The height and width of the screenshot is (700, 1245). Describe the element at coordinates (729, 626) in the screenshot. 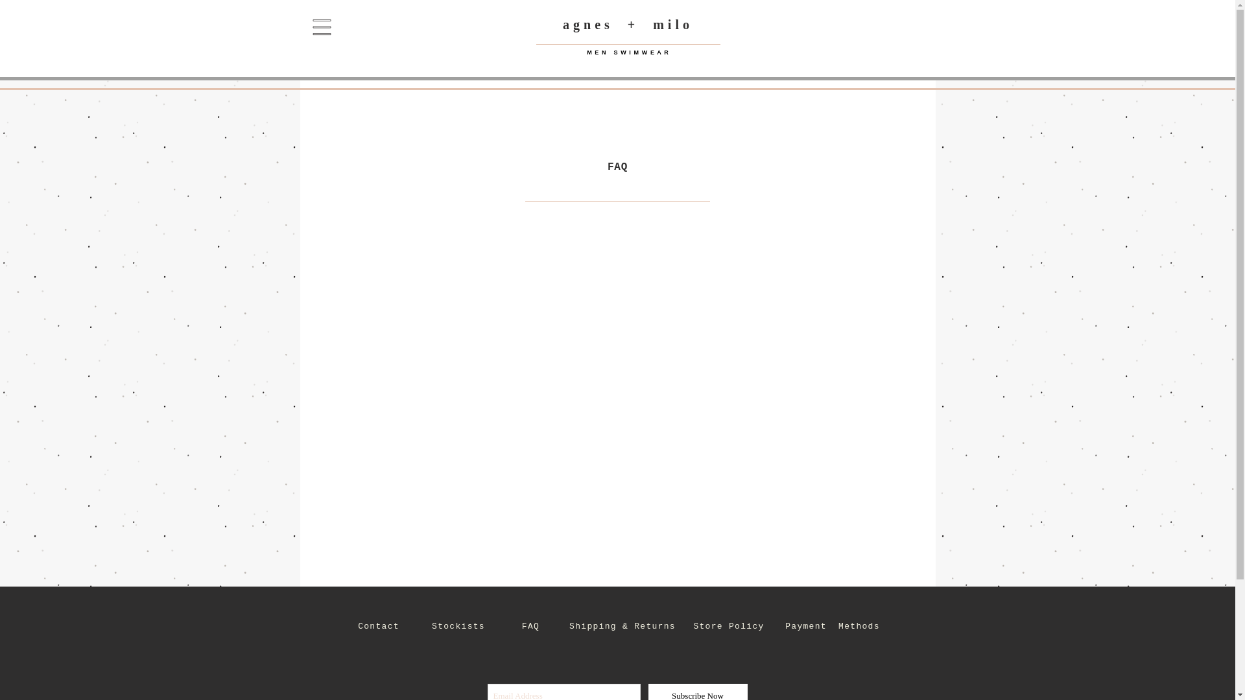

I see `Store Policy` at that location.